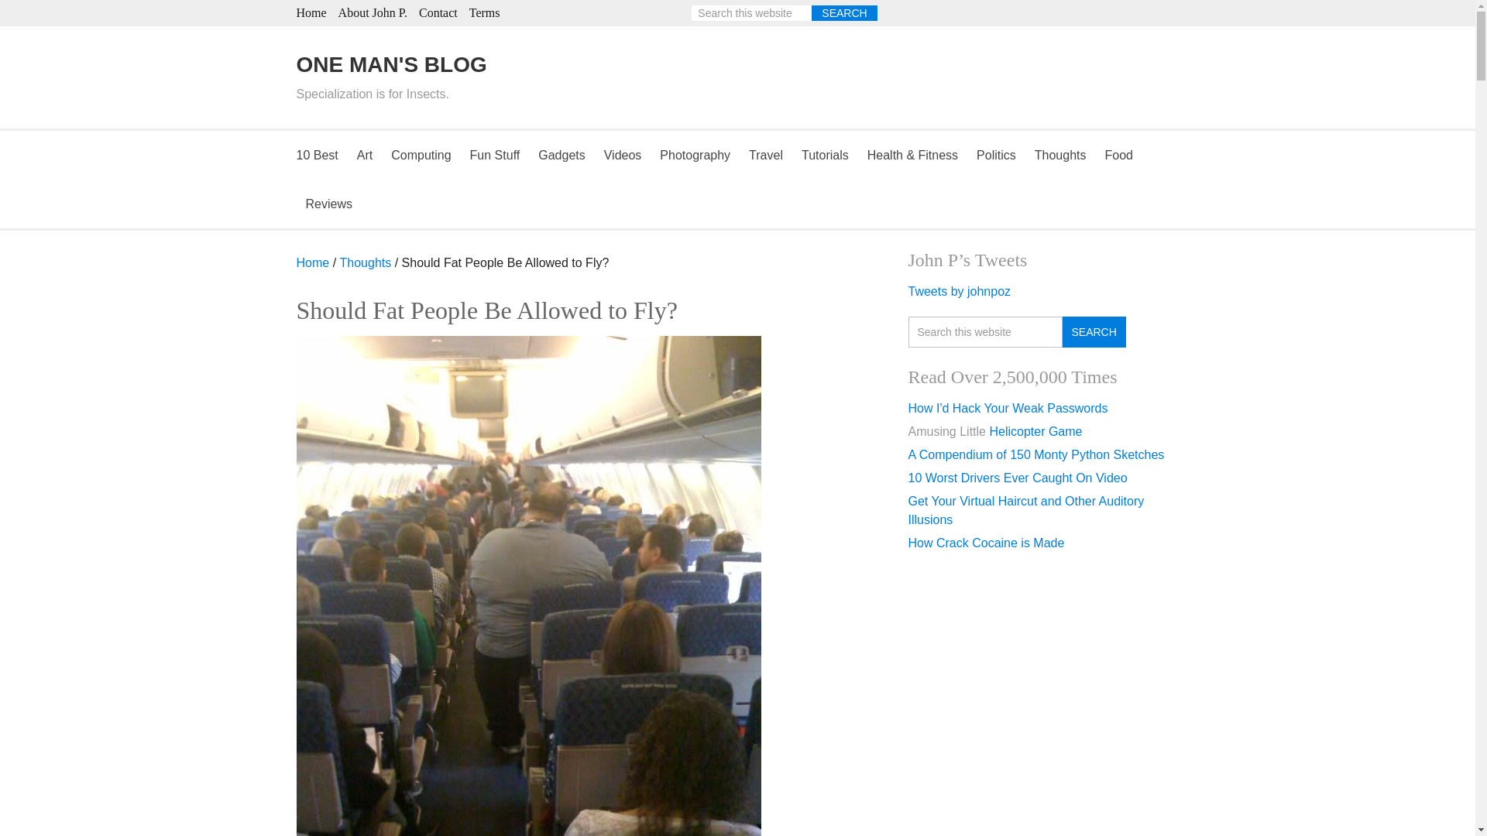 Image resolution: width=1487 pixels, height=836 pixels. I want to click on Fun Stuff, so click(495, 155).